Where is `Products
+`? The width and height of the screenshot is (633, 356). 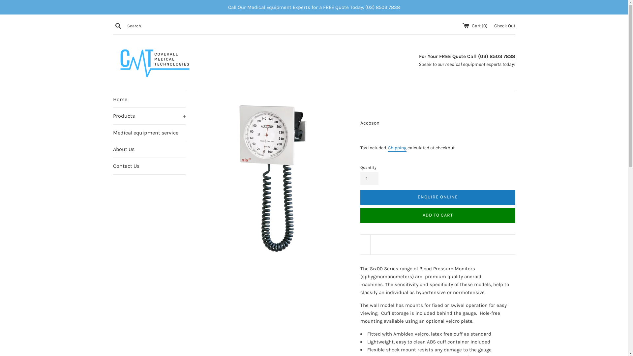 Products
+ is located at coordinates (149, 116).